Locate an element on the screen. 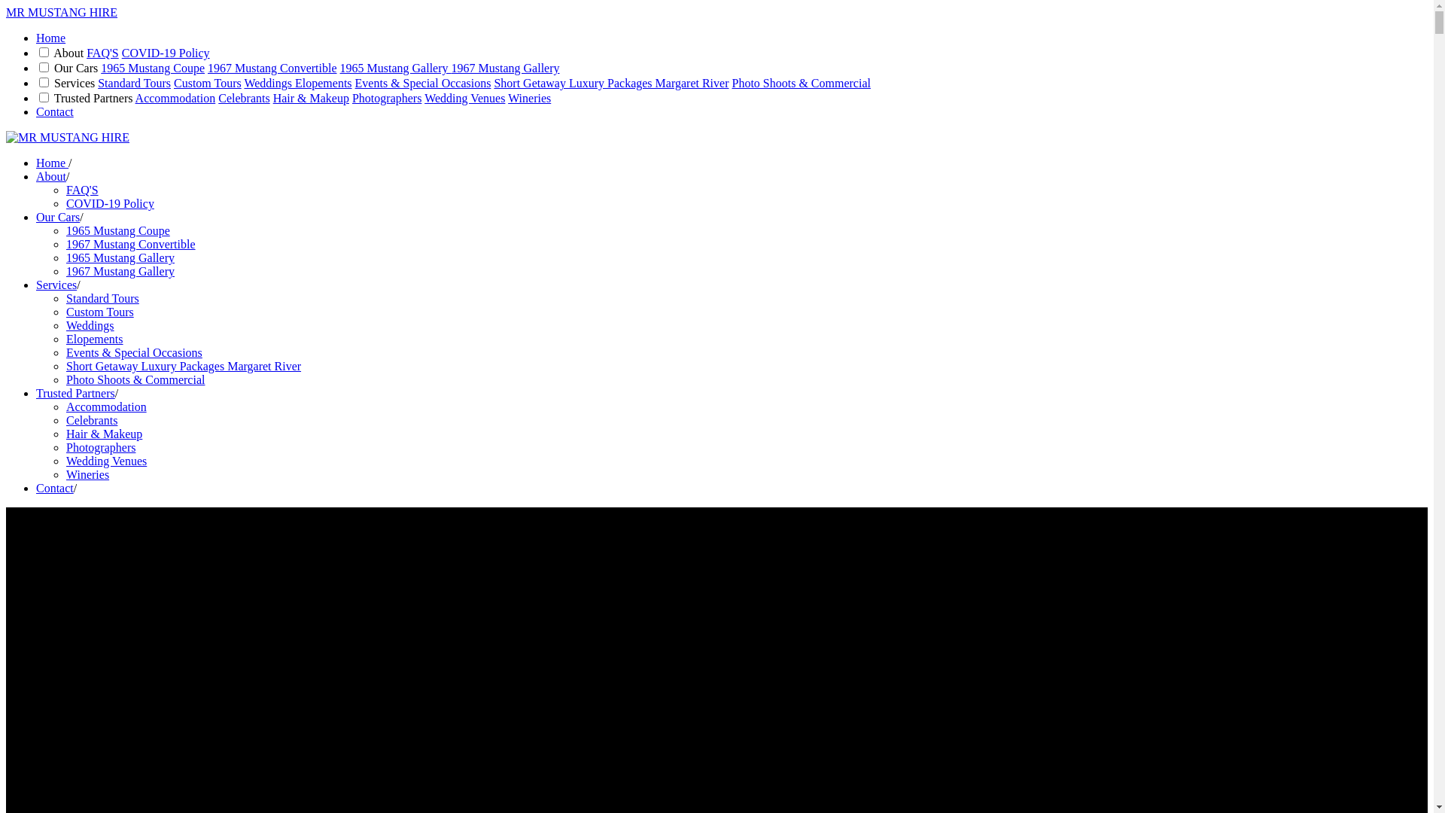 Image resolution: width=1445 pixels, height=813 pixels. Contact is located at coordinates (55, 111).